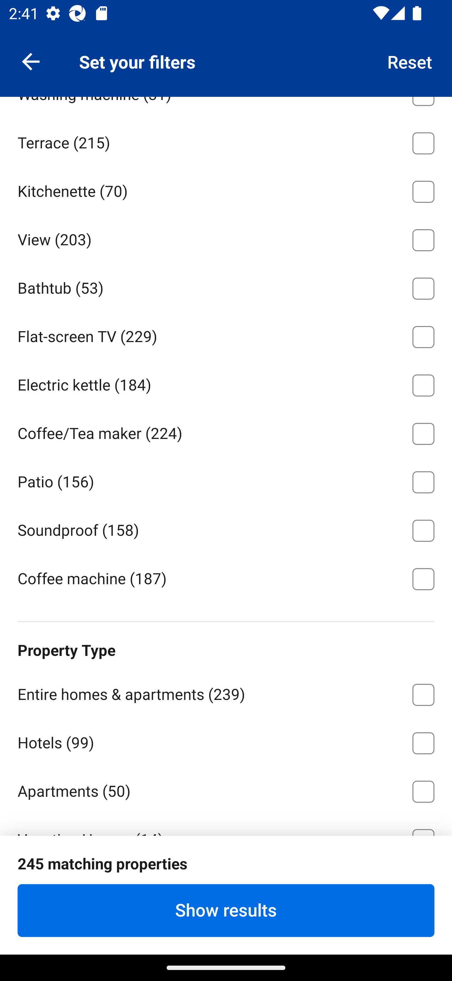 The image size is (452, 981). What do you see at coordinates (226, 238) in the screenshot?
I see `View ⁦(203)` at bounding box center [226, 238].